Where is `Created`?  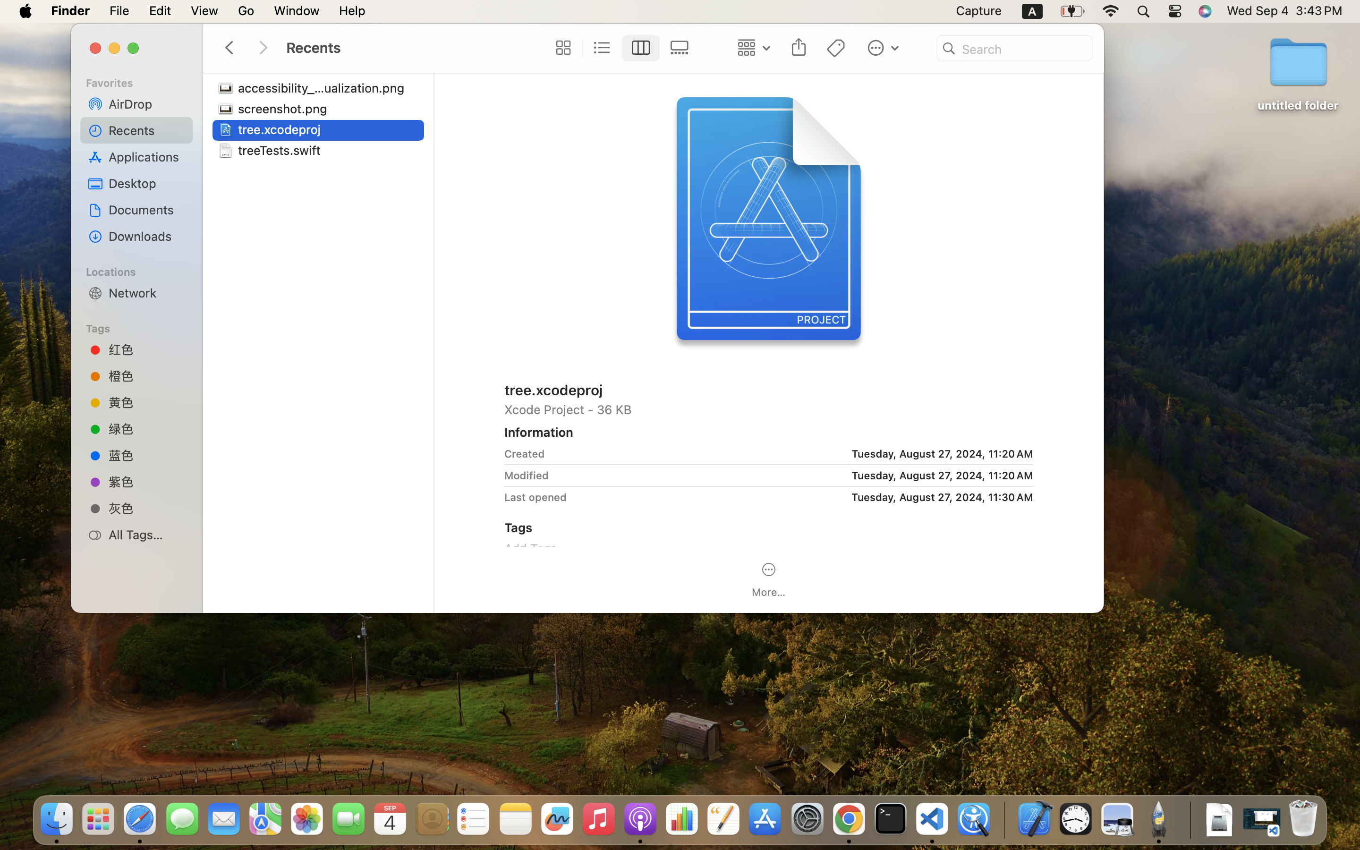 Created is located at coordinates (525, 453).